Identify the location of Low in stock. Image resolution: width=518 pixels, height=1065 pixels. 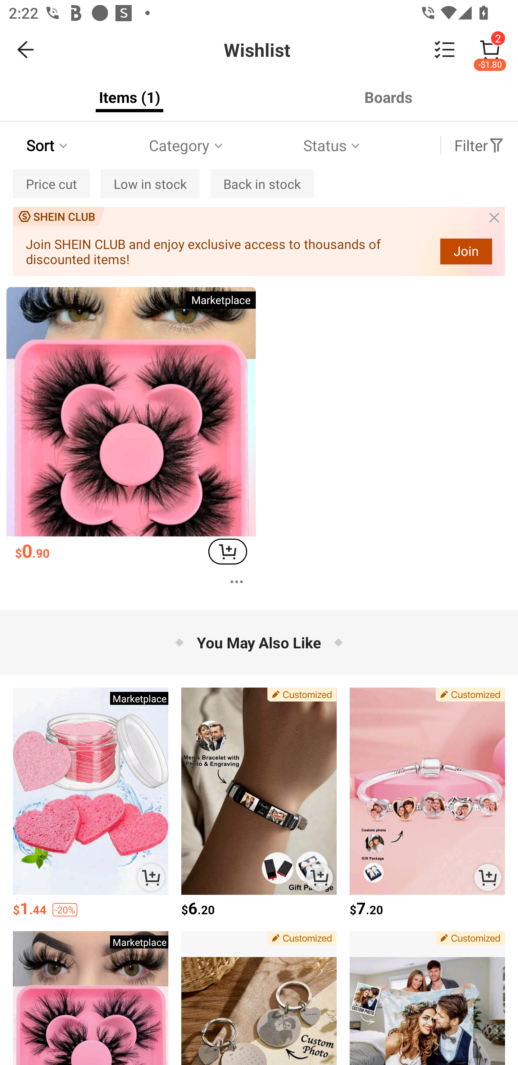
(150, 183).